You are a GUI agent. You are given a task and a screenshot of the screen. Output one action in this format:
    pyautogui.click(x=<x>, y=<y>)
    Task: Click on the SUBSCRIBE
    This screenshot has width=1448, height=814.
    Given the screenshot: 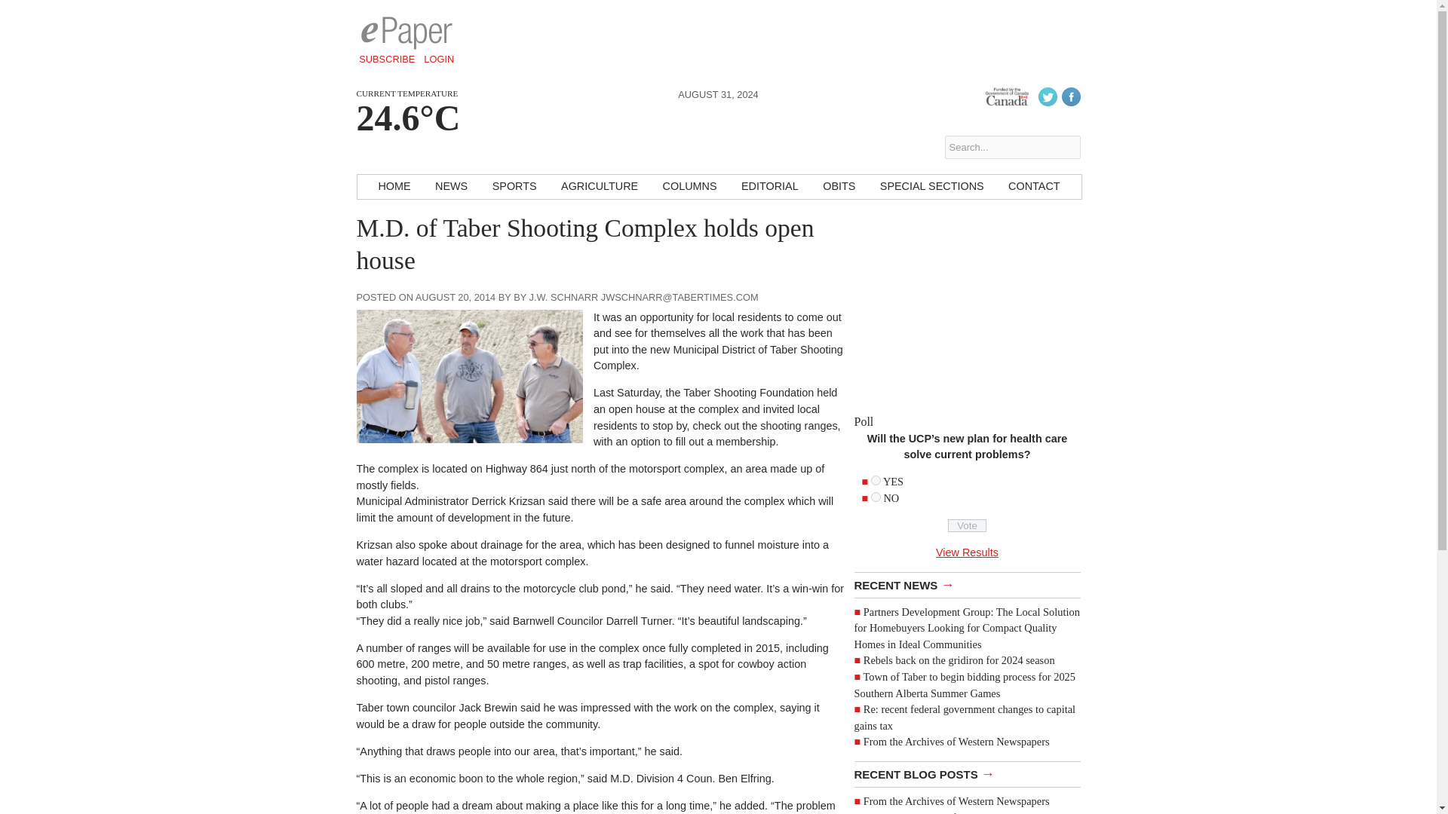 What is the action you would take?
    pyautogui.click(x=387, y=59)
    